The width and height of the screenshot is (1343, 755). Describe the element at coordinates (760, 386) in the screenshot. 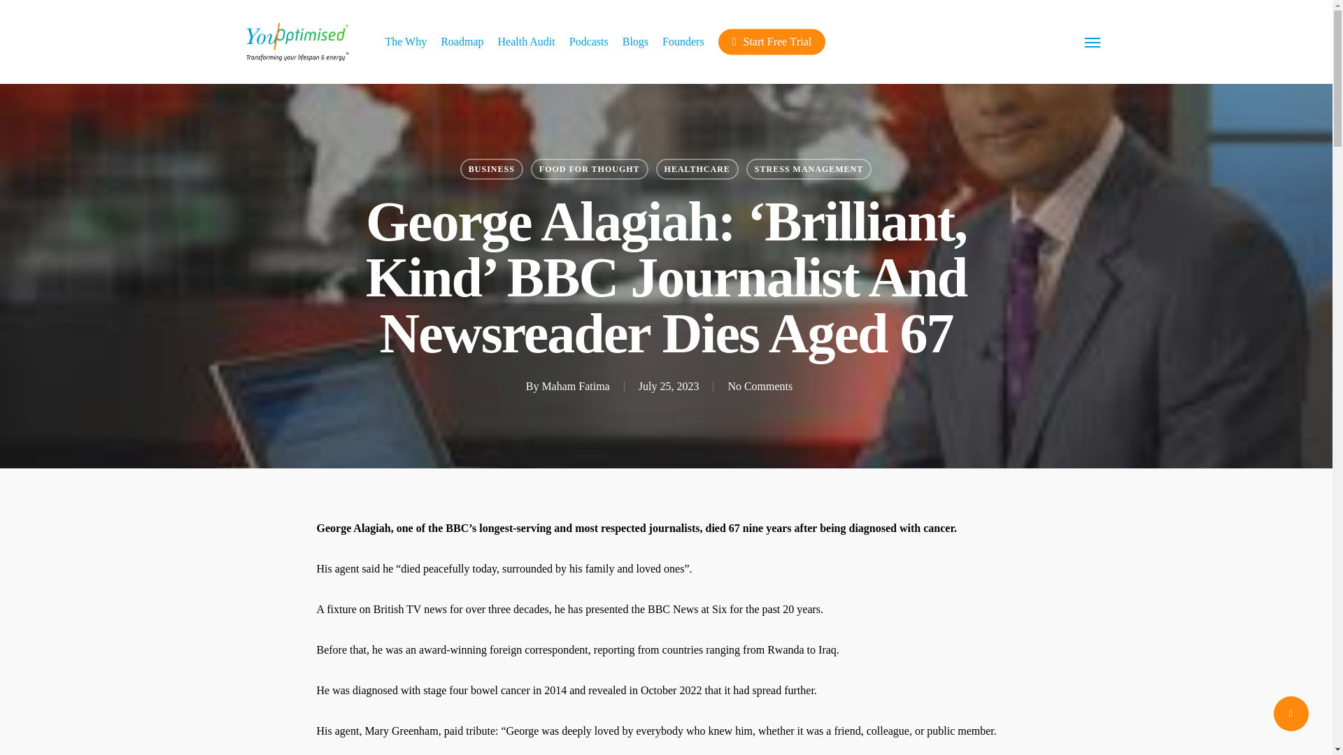

I see `No Comments` at that location.